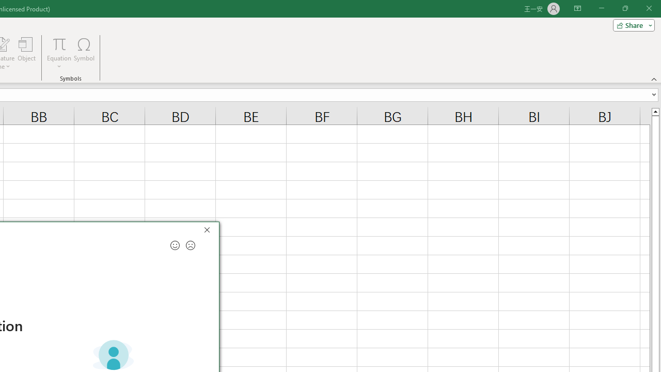  Describe the element at coordinates (577, 8) in the screenshot. I see `Ribbon Display Options` at that location.